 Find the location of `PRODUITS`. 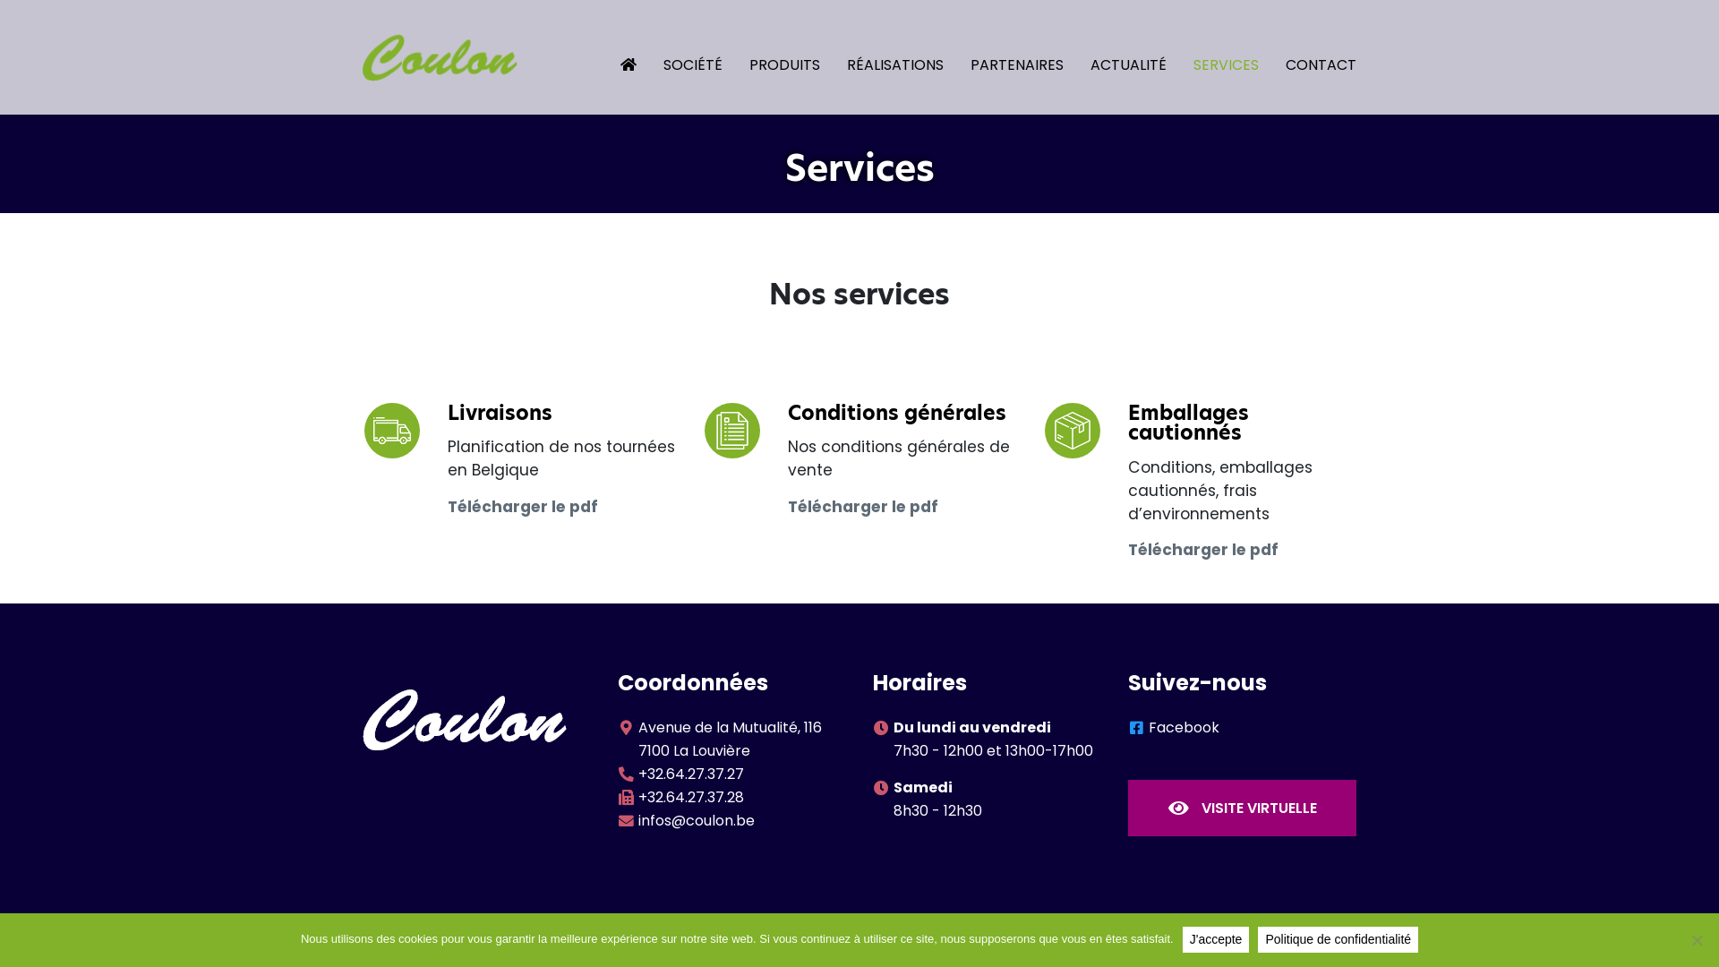

PRODUITS is located at coordinates (772, 57).